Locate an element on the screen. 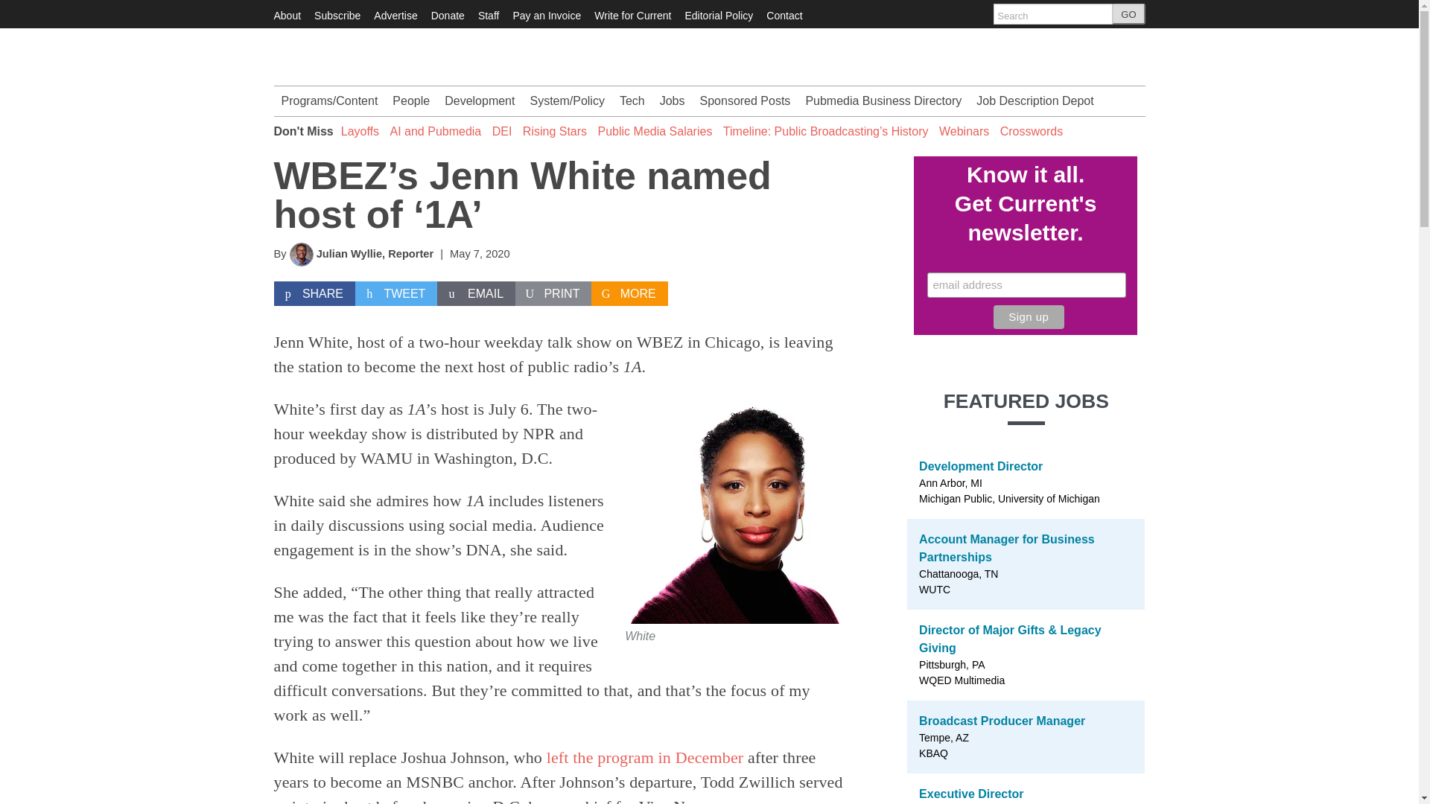 This screenshot has height=804, width=1430. Read All Posts By Julian Wyllie is located at coordinates (349, 253).